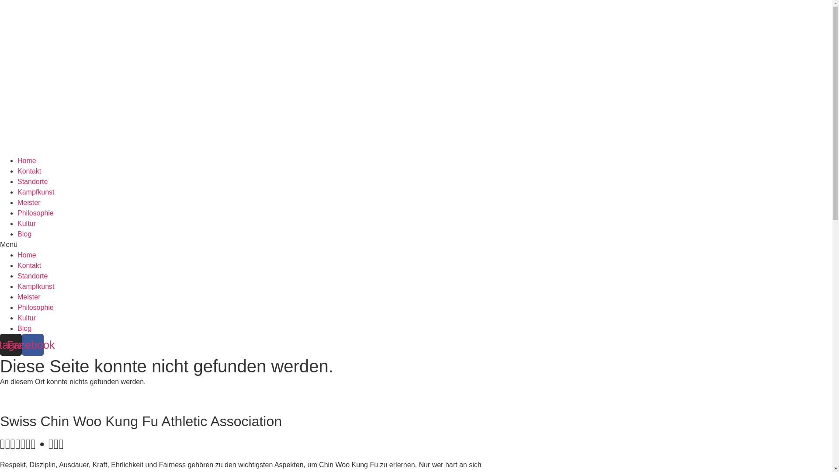  Describe the element at coordinates (29, 171) in the screenshot. I see `Kontakt` at that location.